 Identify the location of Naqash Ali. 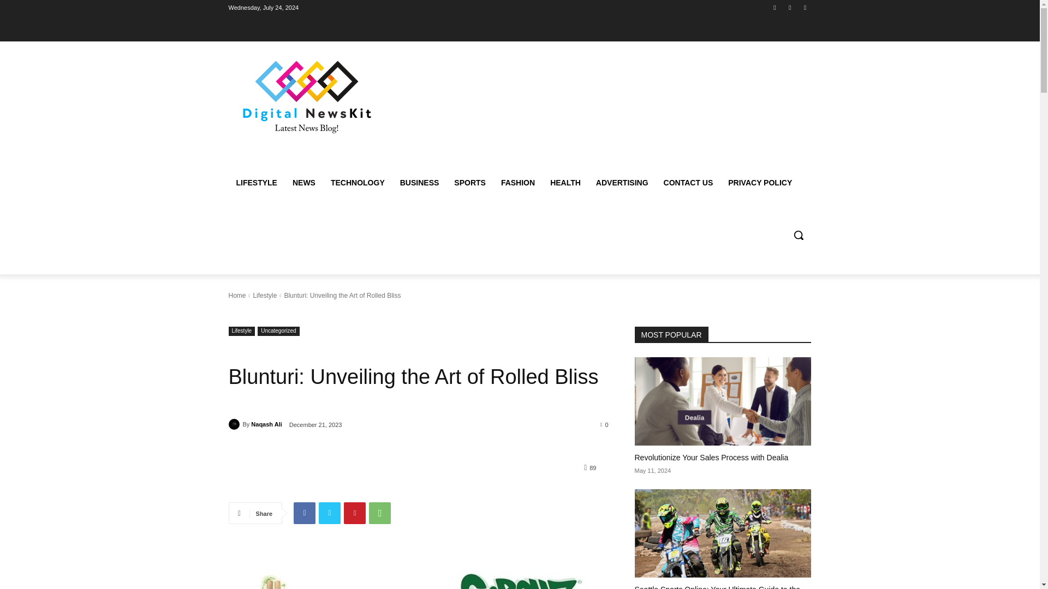
(266, 424).